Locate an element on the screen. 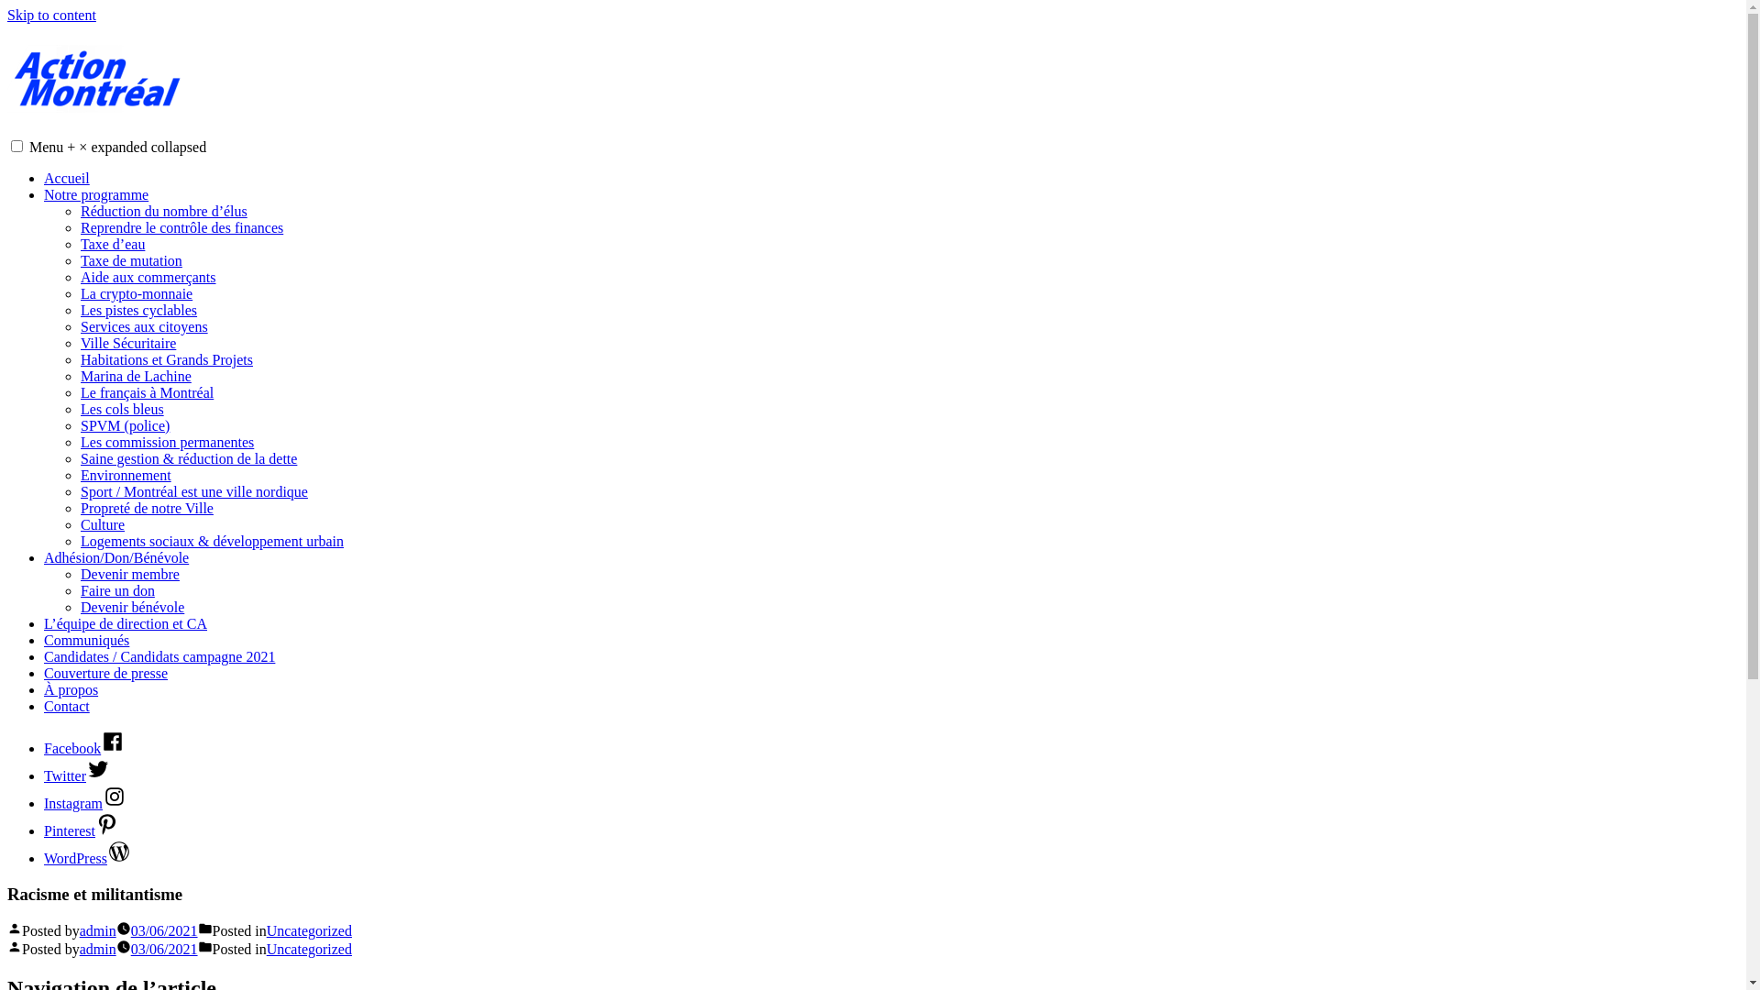 This screenshot has height=990, width=1760. Twitter is located at coordinates (77, 775).